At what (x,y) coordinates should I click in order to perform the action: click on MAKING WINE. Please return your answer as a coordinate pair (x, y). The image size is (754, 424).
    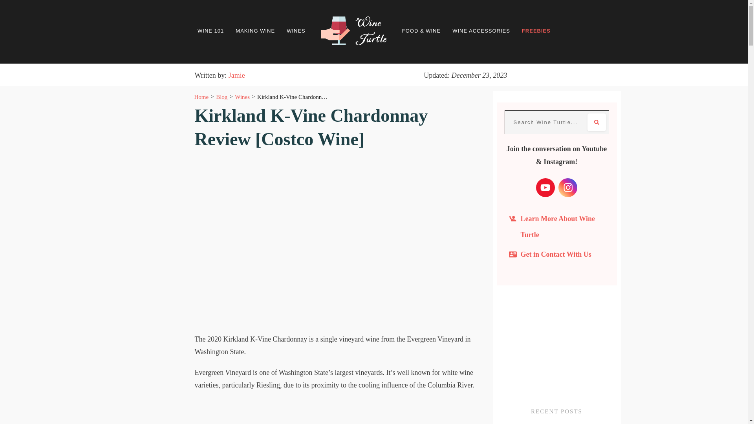
    Looking at the image, I should click on (255, 31).